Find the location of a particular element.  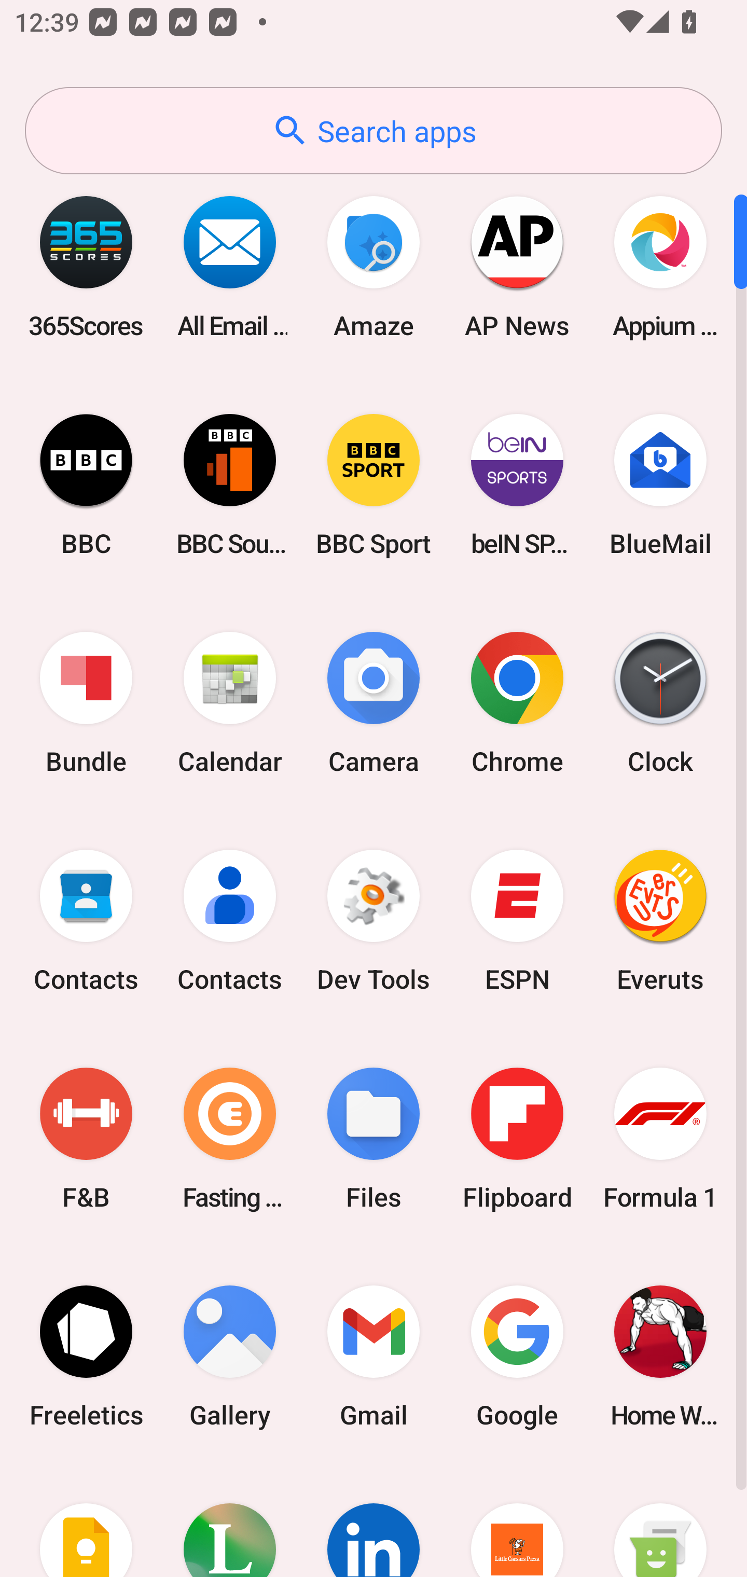

Gmail is located at coordinates (374, 1356).